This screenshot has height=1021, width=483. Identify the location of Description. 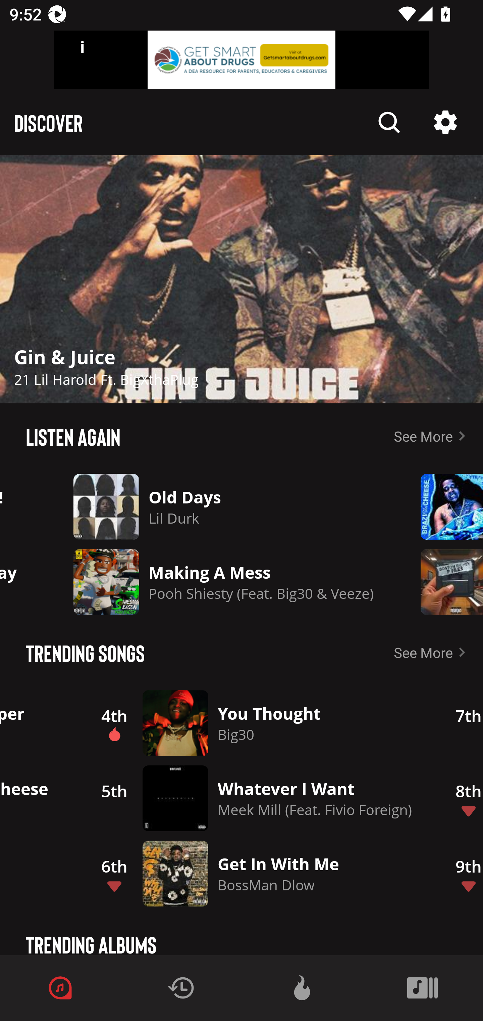
(445, 122).